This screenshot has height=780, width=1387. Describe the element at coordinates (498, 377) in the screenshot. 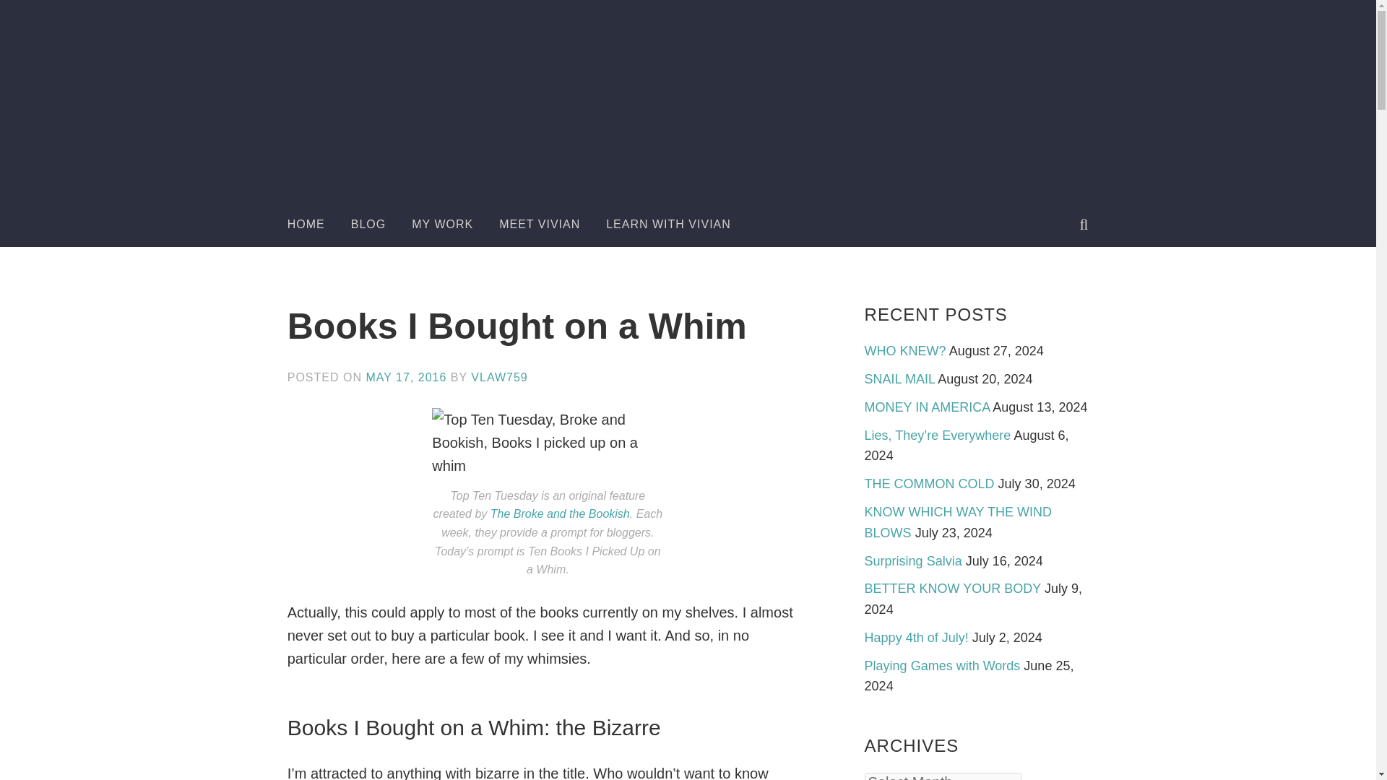

I see `VLAW759` at that location.